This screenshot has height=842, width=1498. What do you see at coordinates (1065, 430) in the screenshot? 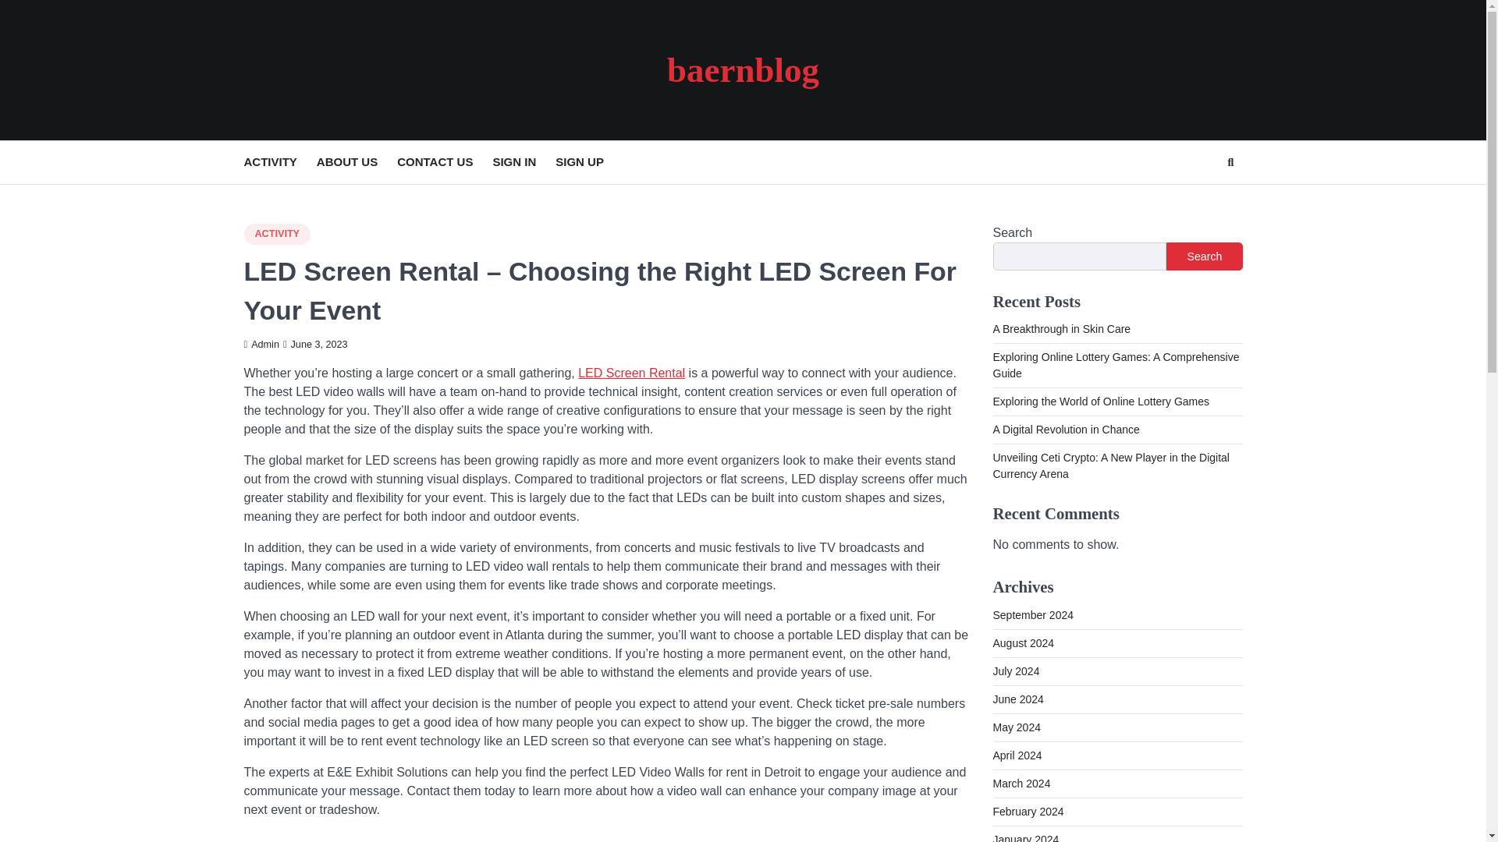
I see `A Digital Revolution in Chance` at bounding box center [1065, 430].